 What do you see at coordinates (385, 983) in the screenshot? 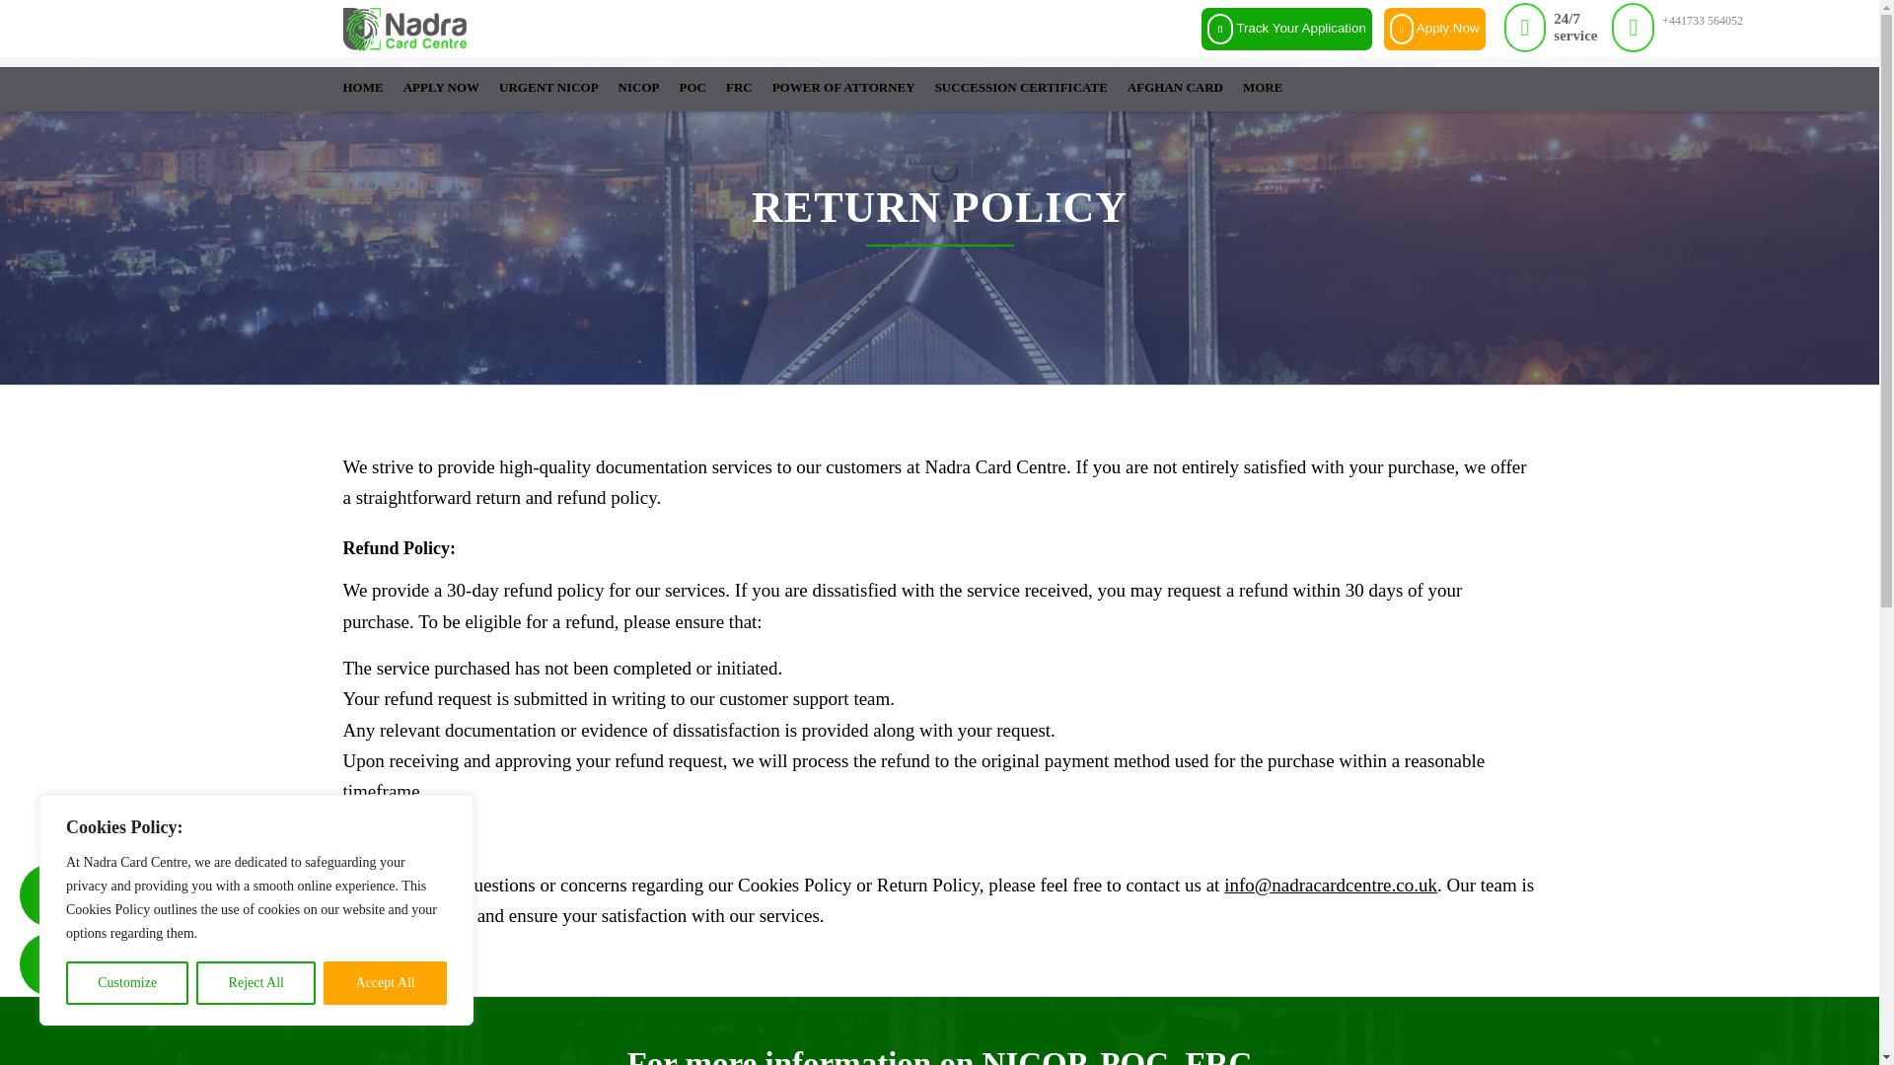
I see `Accept All` at bounding box center [385, 983].